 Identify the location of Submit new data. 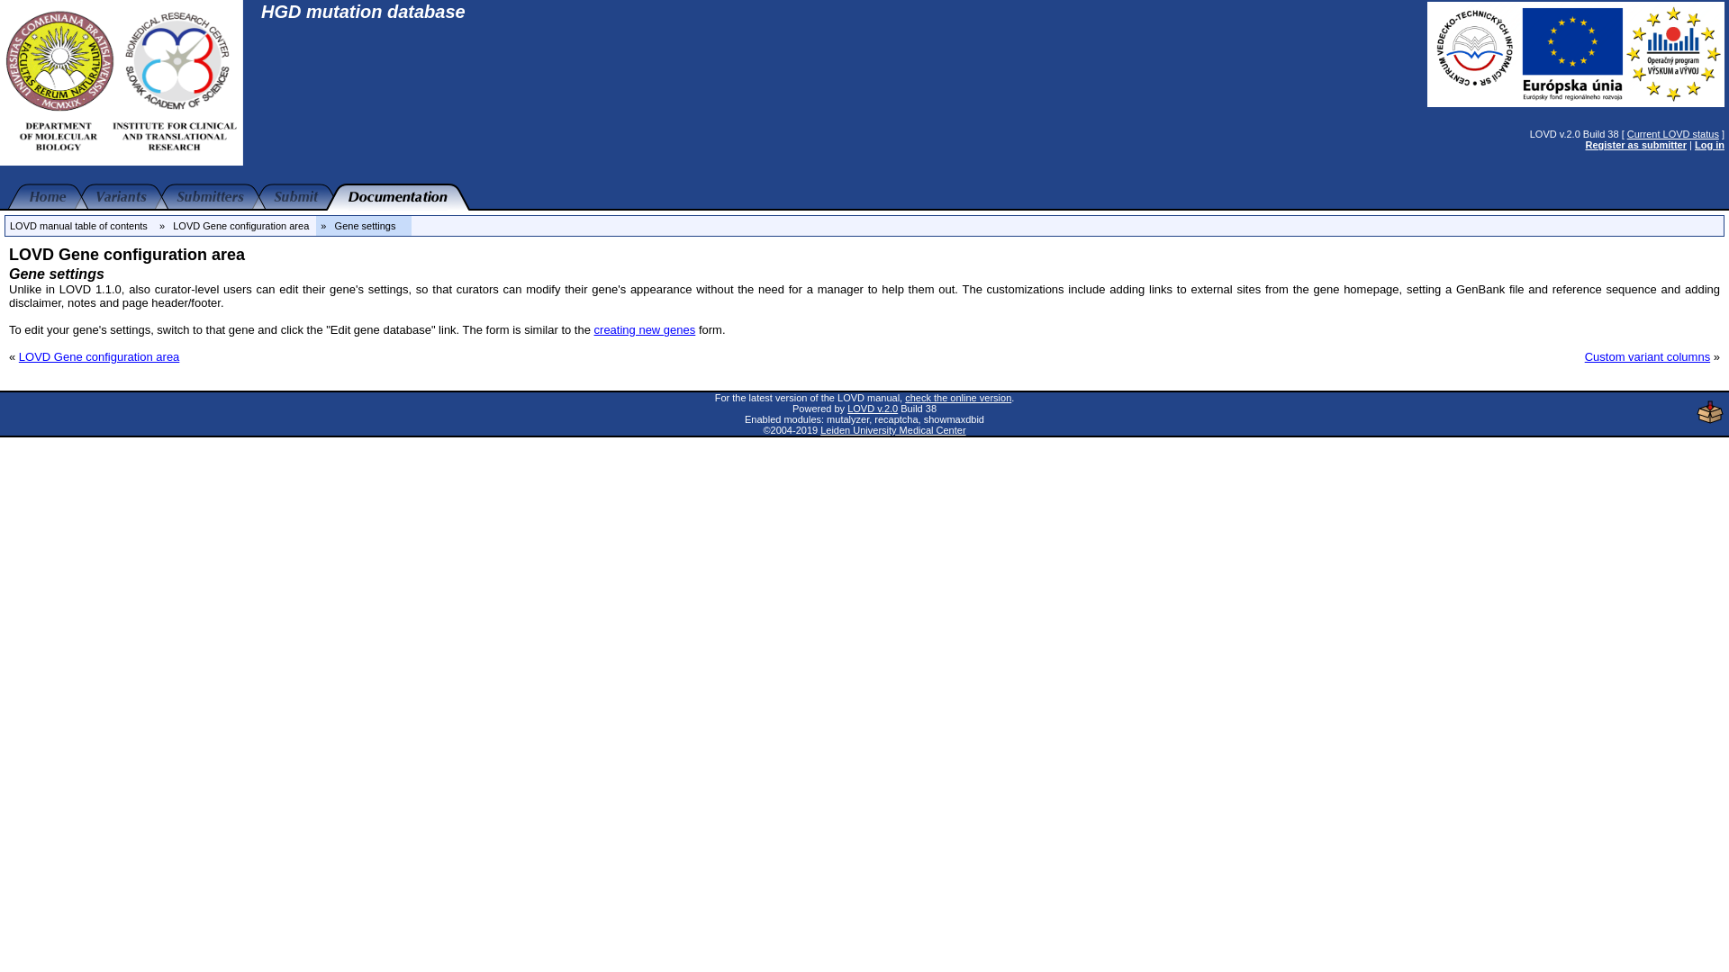
(295, 197).